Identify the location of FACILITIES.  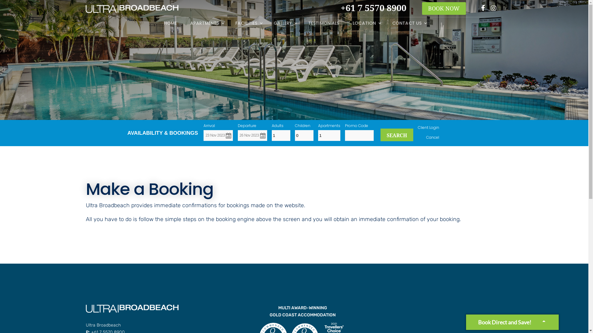
(248, 24).